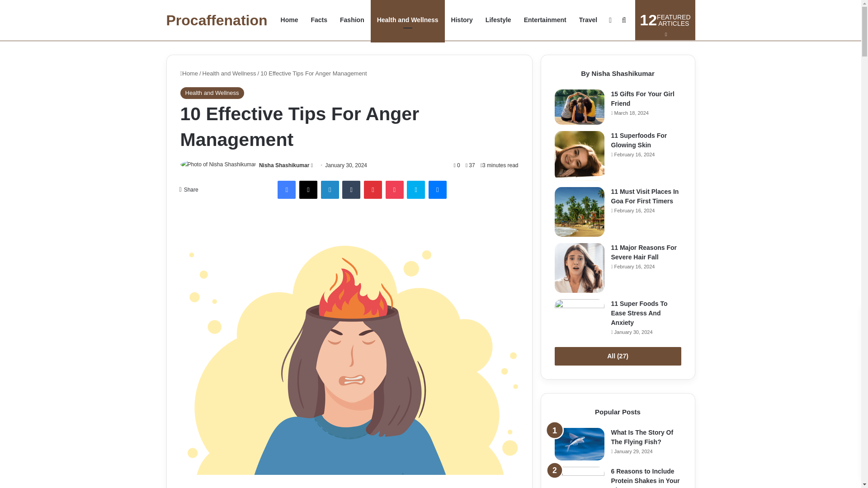  Describe the element at coordinates (352, 20) in the screenshot. I see `Entertainment` at that location.